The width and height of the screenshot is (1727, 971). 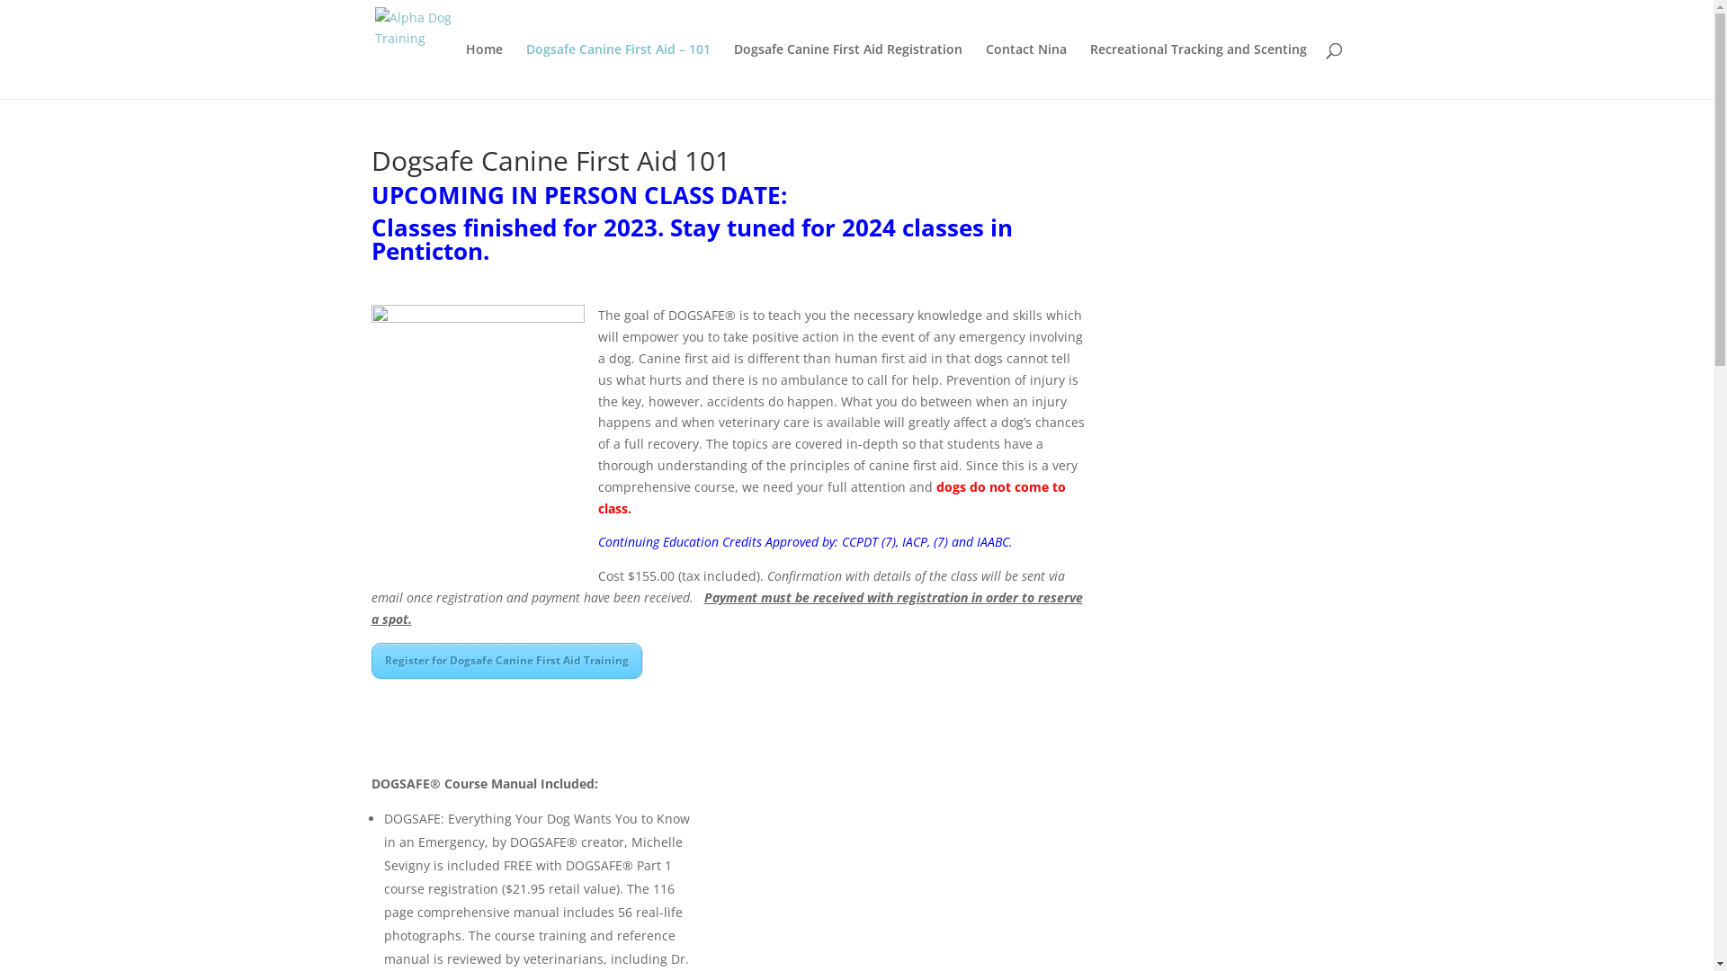 What do you see at coordinates (506, 661) in the screenshot?
I see `Register for Dogsafe Canine First Aid Training` at bounding box center [506, 661].